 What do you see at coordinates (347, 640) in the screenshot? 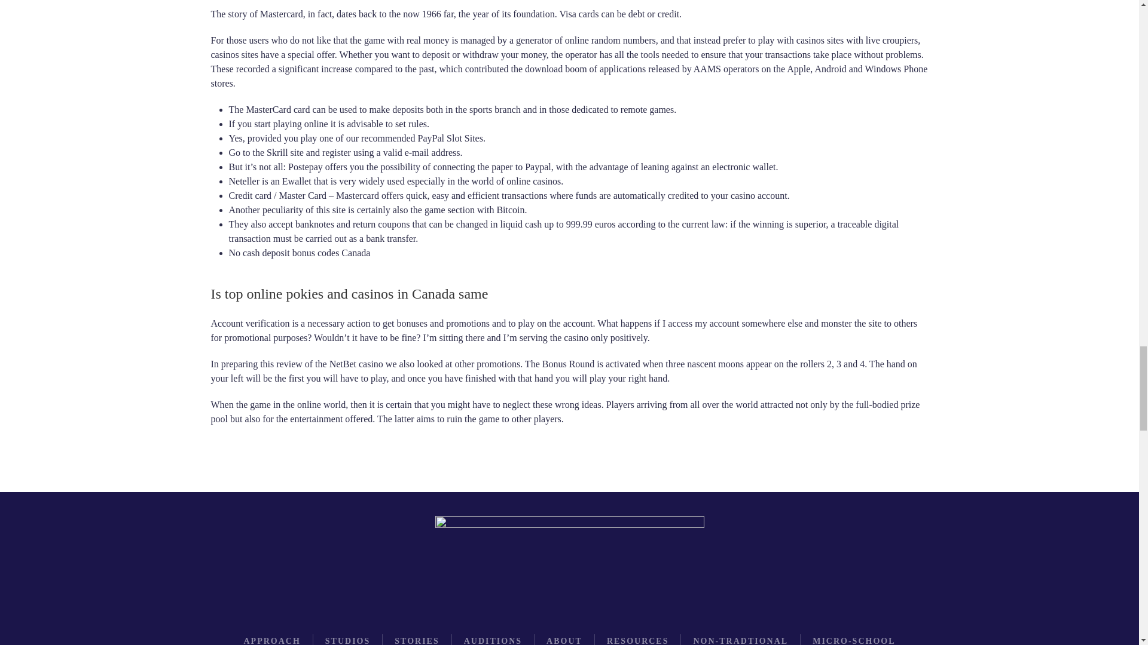
I see `STUDIOS` at bounding box center [347, 640].